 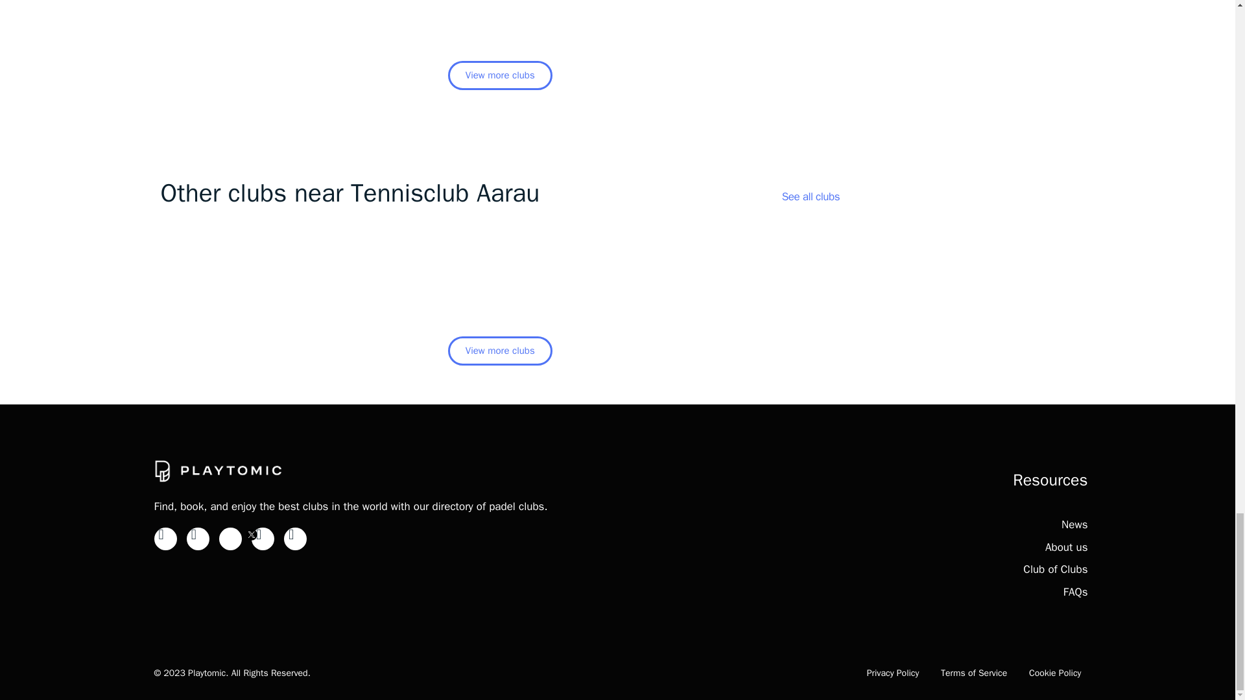 What do you see at coordinates (501, 75) in the screenshot?
I see `View more clubs` at bounding box center [501, 75].